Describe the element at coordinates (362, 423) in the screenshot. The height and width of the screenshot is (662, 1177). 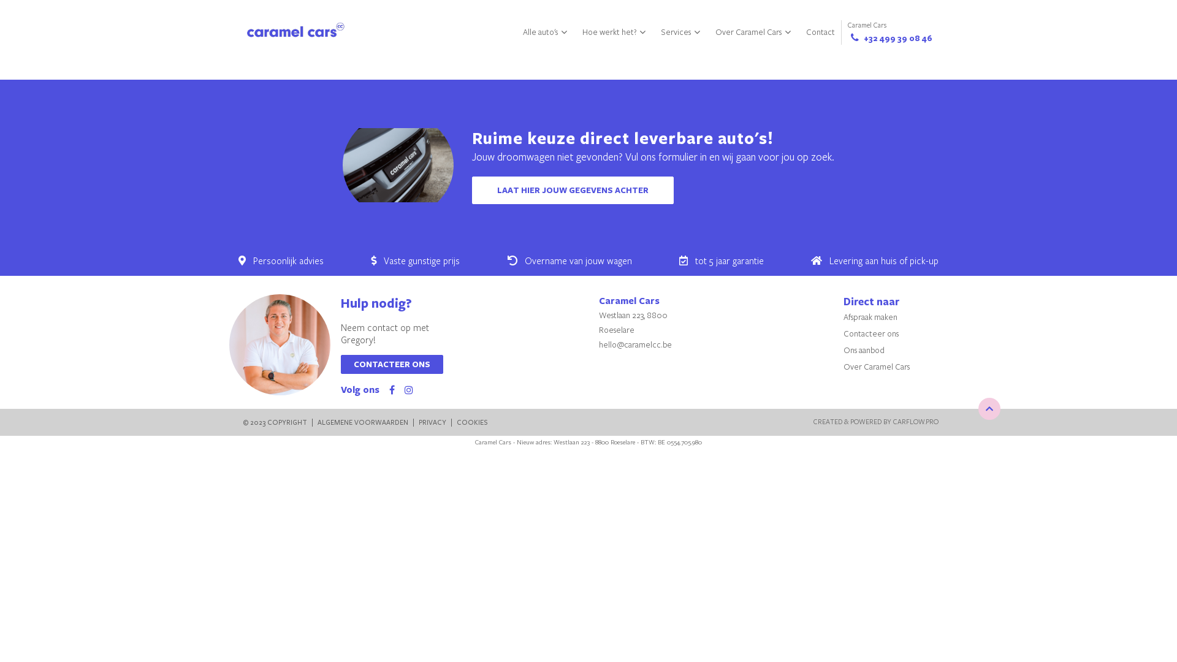
I see `ALGEMENE VOORWAARDEN` at that location.